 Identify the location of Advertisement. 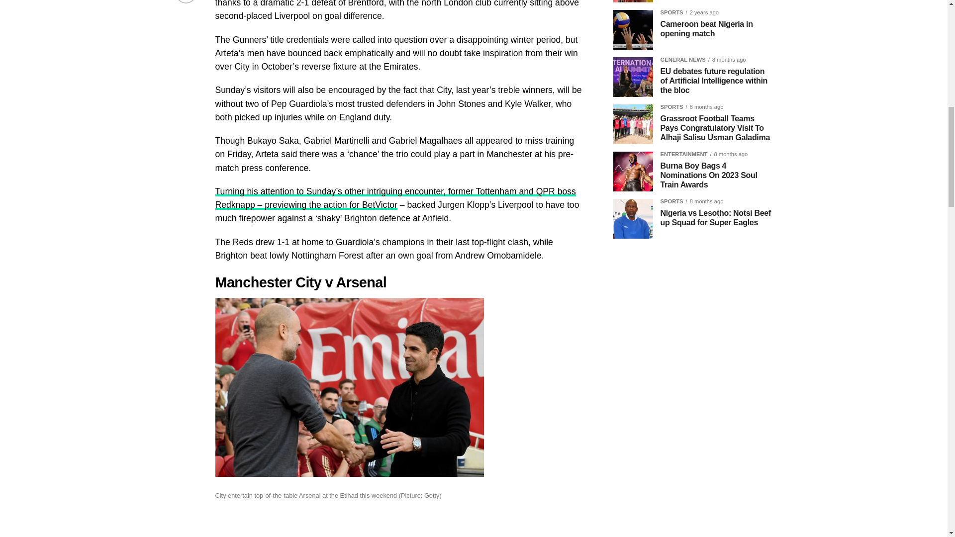
(692, 454).